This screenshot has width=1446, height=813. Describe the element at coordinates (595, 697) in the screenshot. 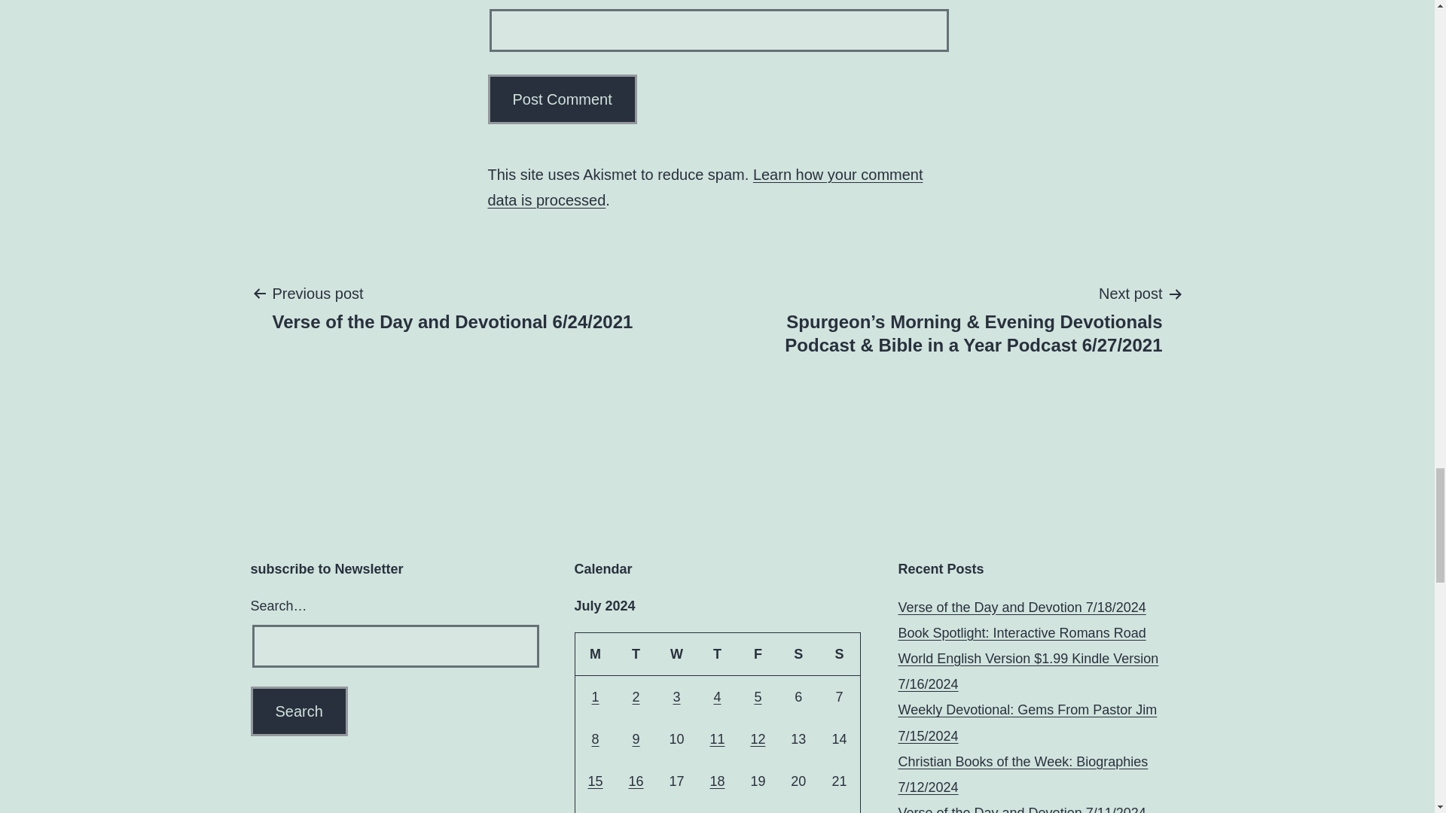

I see `1` at that location.